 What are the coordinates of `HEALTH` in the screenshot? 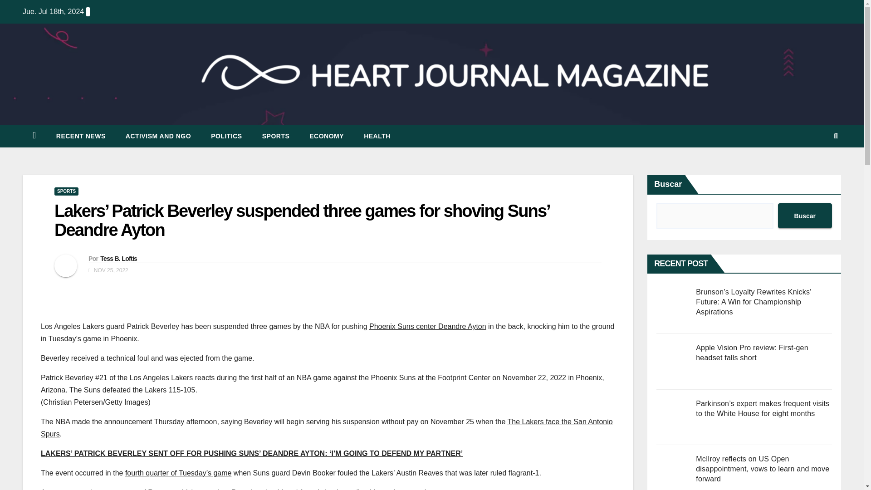 It's located at (377, 136).